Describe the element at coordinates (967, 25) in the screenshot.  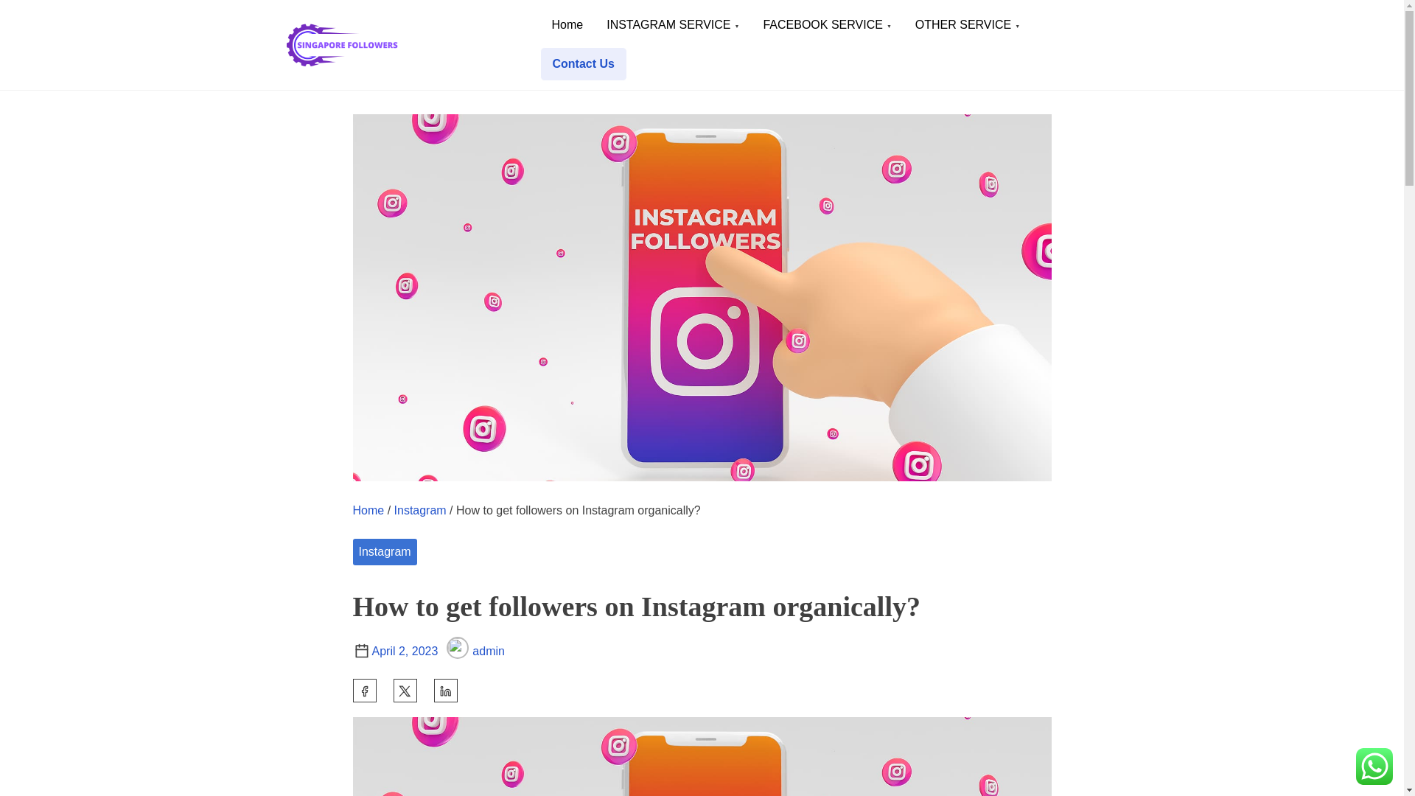
I see `OTHER SERVICE` at that location.